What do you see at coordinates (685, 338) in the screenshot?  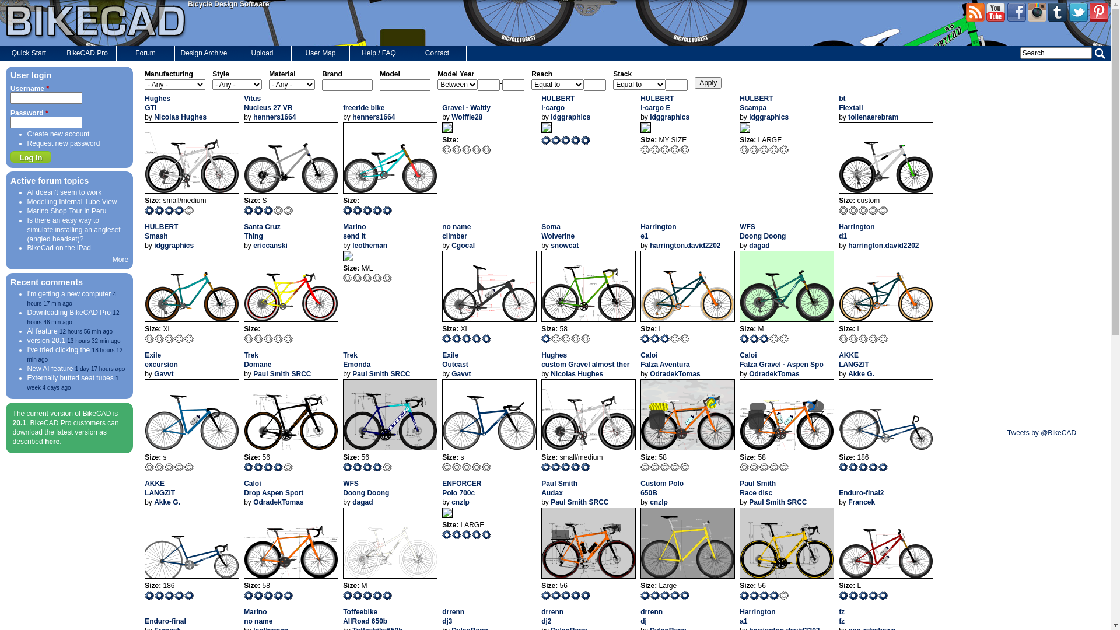 I see `Give e1 5/5` at bounding box center [685, 338].